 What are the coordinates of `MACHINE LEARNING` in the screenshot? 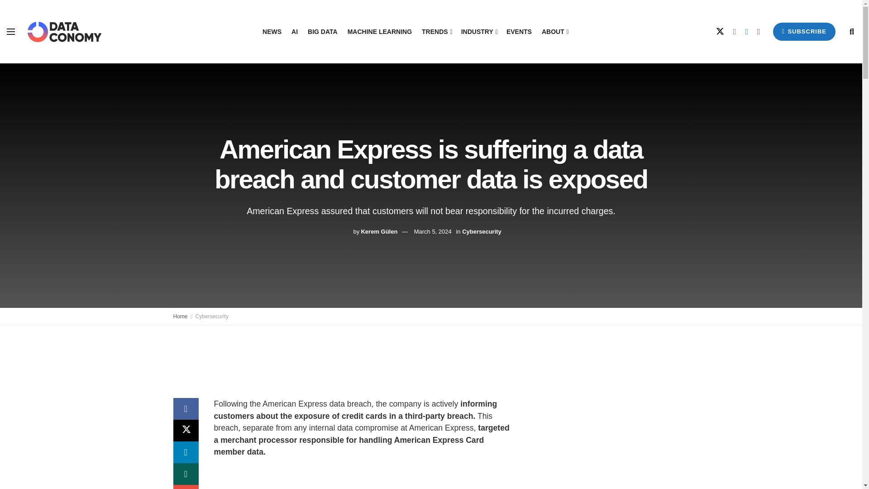 It's located at (380, 32).